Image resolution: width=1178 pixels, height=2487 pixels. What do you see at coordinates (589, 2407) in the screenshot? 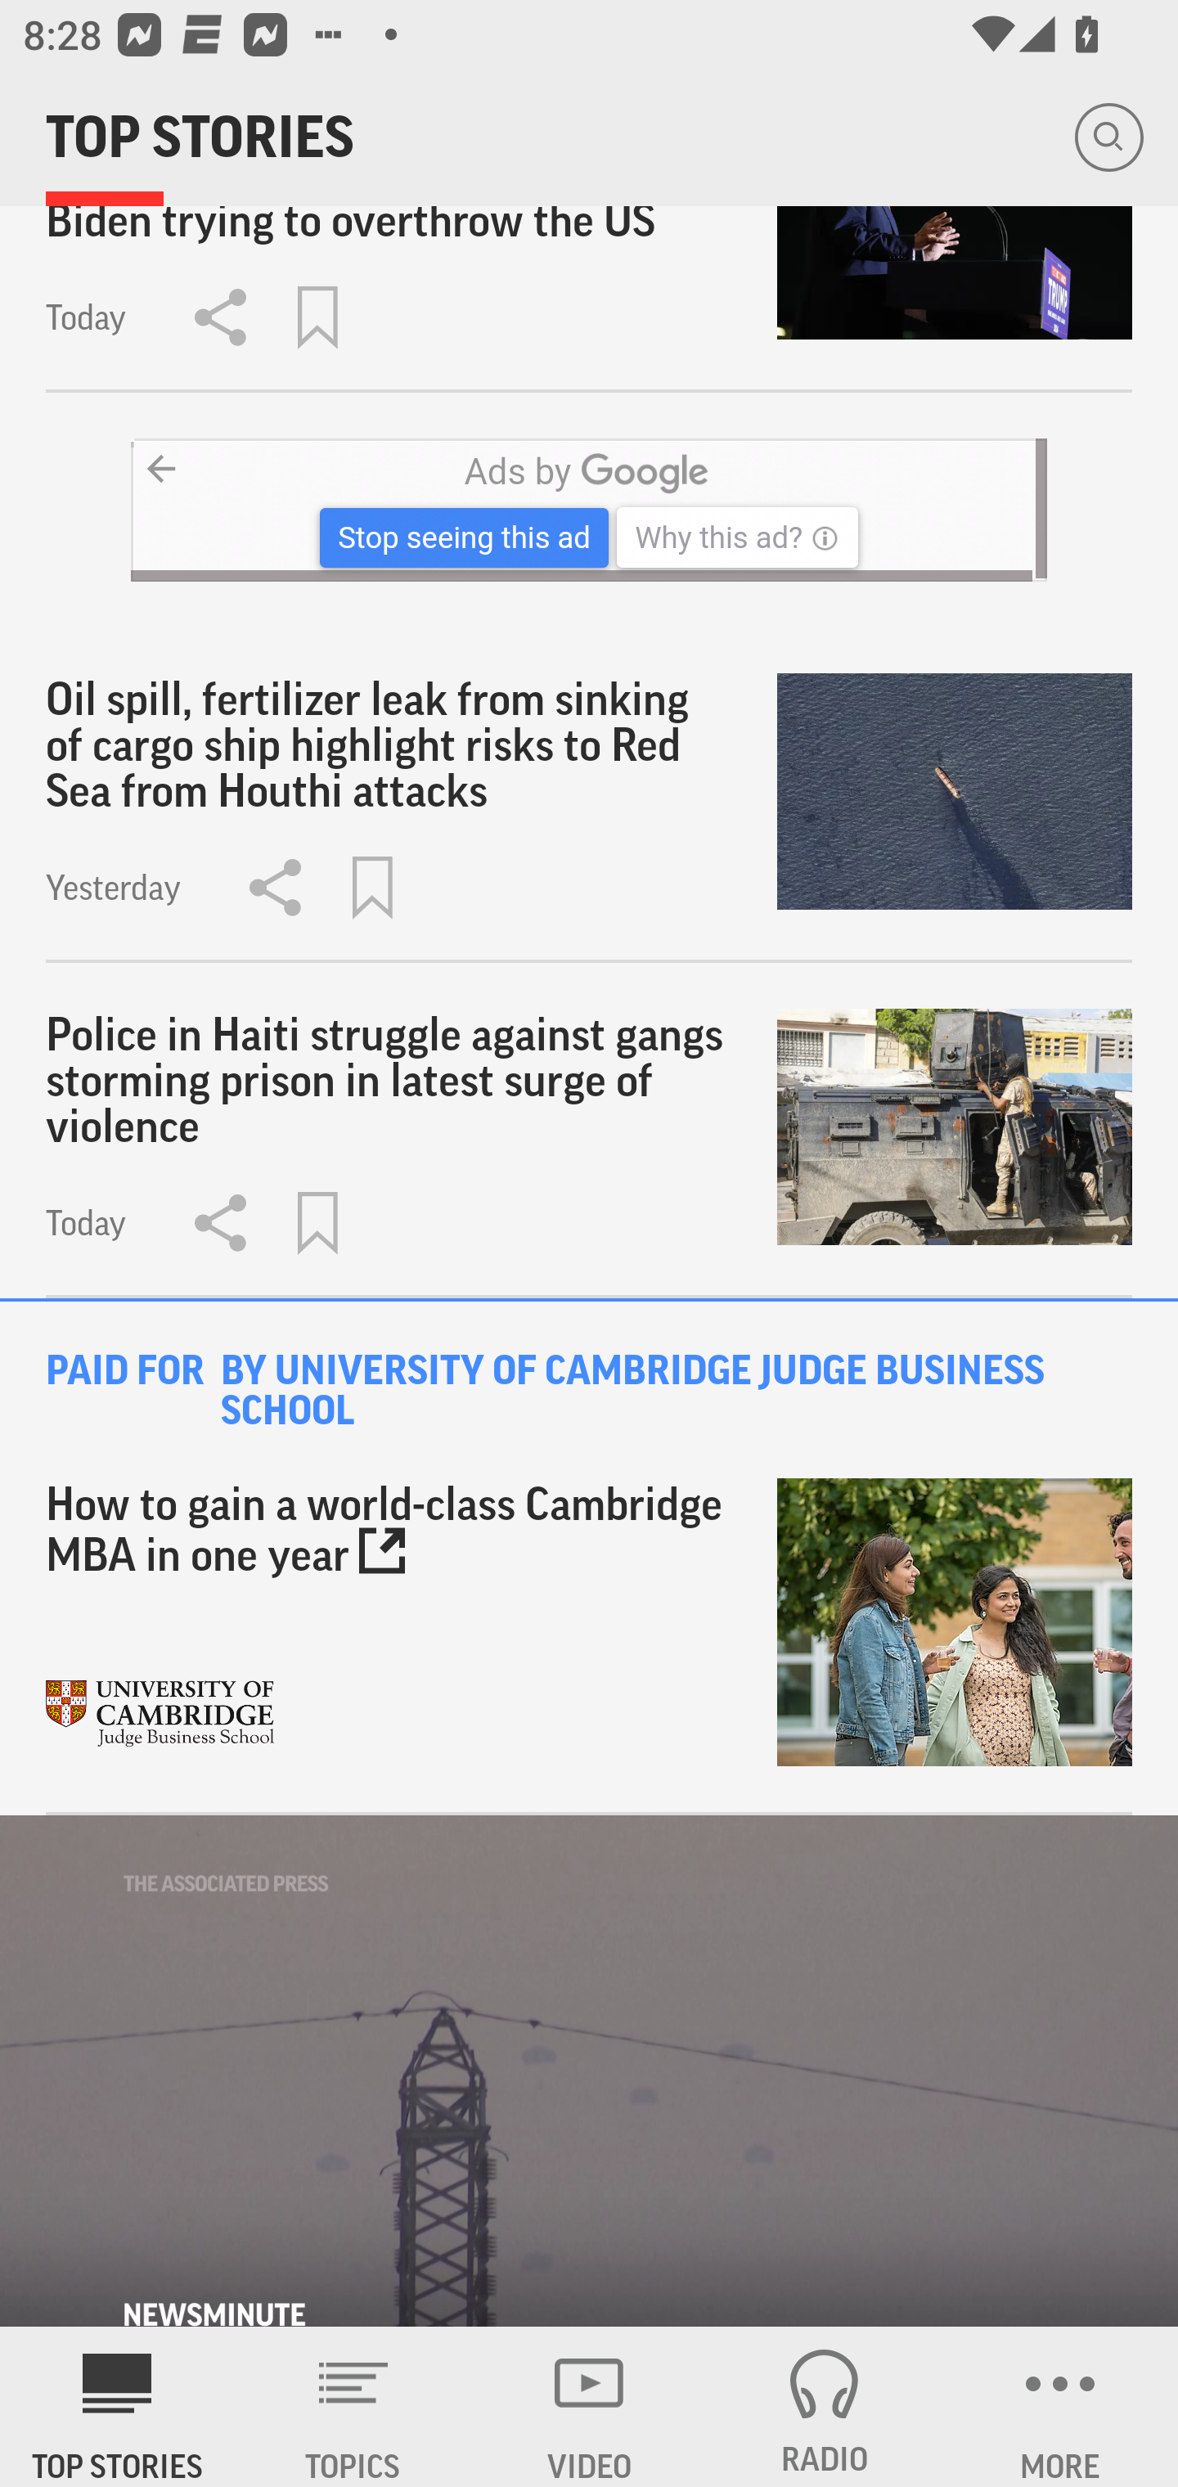
I see `VIDEO` at bounding box center [589, 2407].